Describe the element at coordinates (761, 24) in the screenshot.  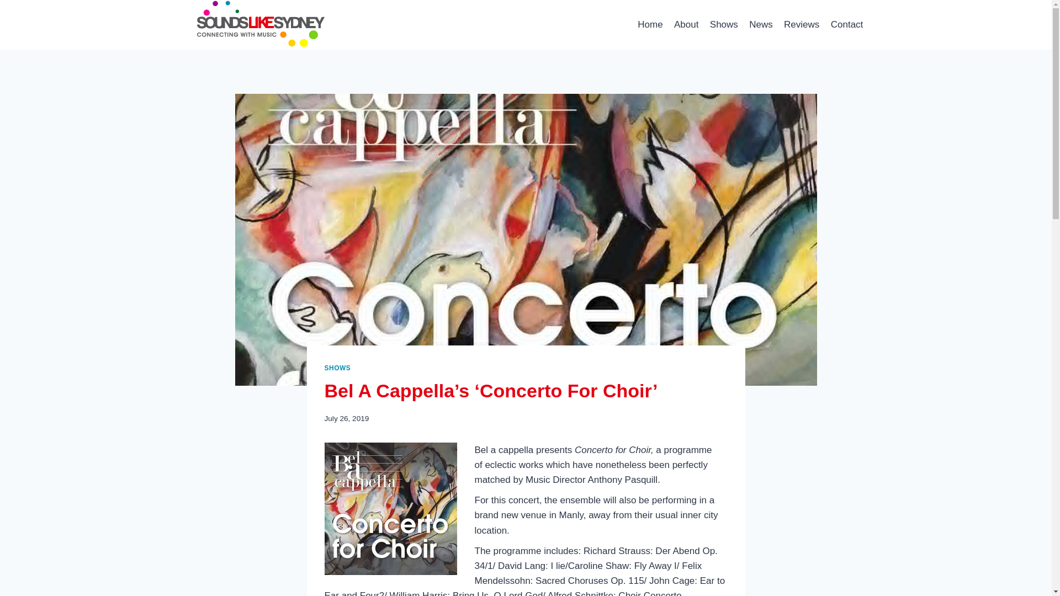
I see `News` at that location.